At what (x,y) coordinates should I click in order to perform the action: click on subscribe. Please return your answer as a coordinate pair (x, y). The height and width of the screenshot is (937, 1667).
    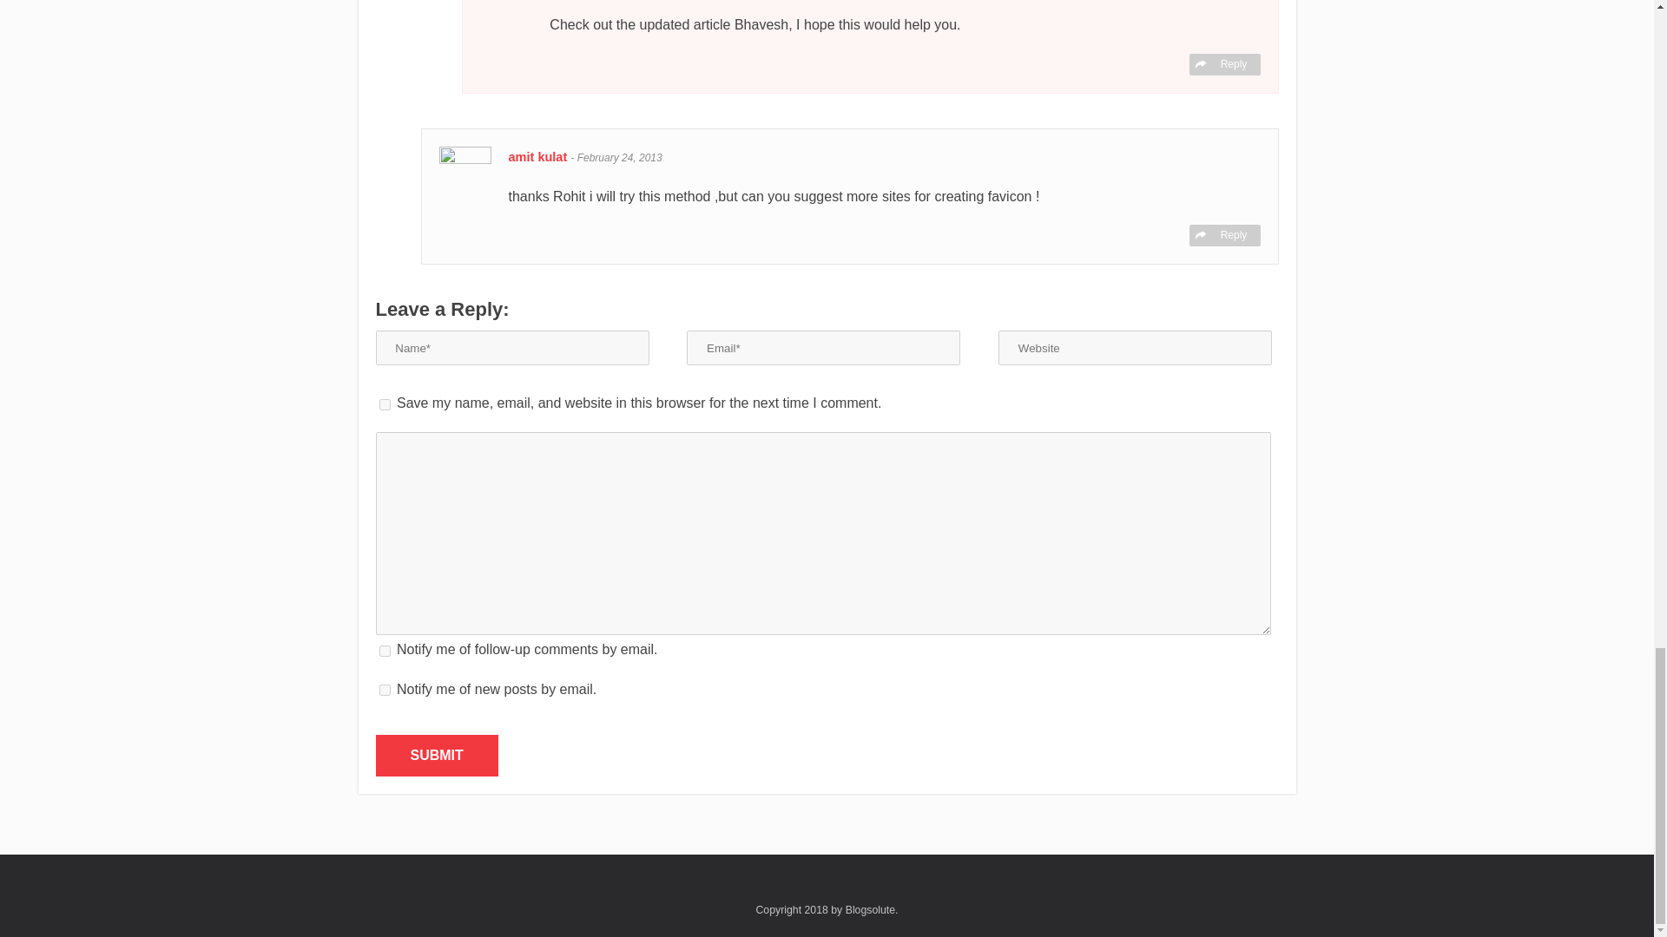
    Looking at the image, I should click on (384, 691).